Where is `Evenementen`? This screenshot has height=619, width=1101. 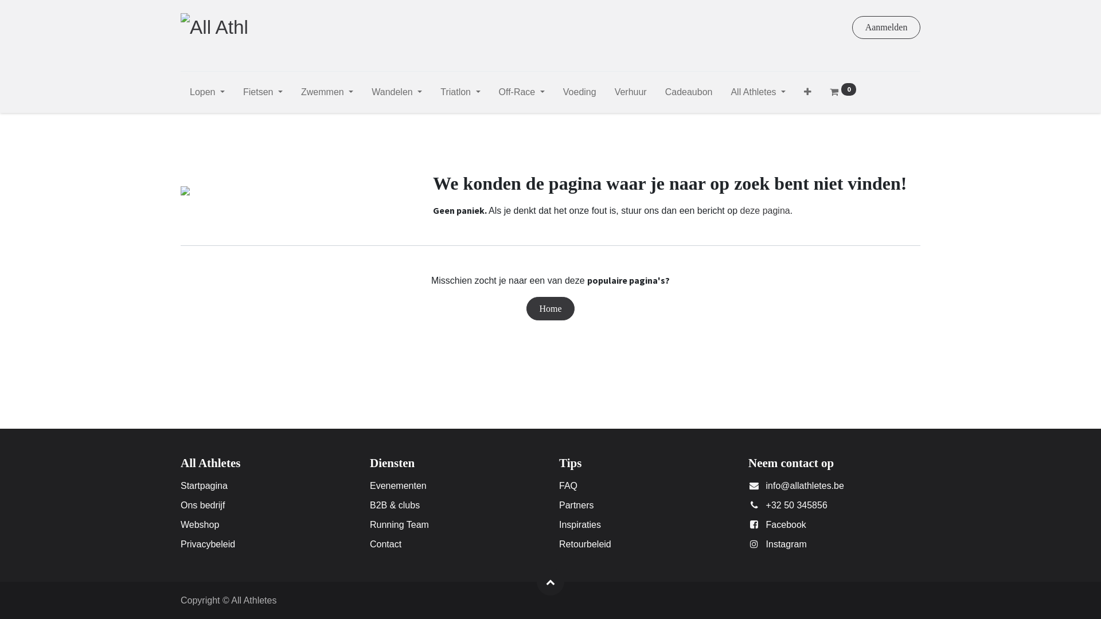 Evenementen is located at coordinates (398, 486).